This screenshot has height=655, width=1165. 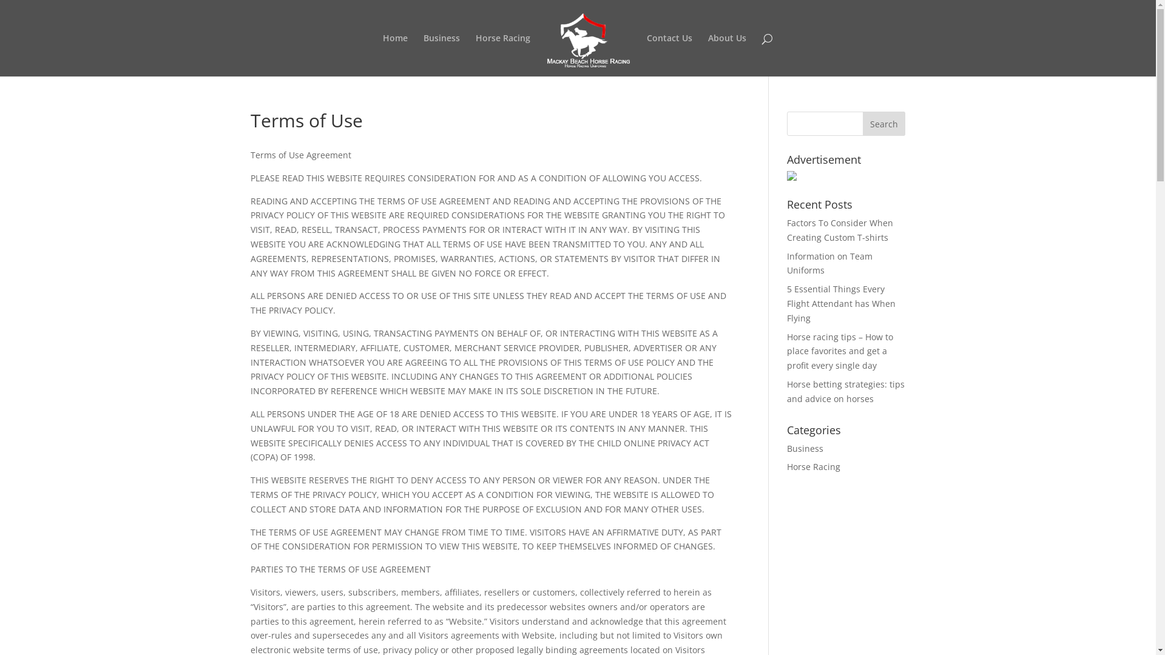 I want to click on Horse Racing, so click(x=503, y=55).